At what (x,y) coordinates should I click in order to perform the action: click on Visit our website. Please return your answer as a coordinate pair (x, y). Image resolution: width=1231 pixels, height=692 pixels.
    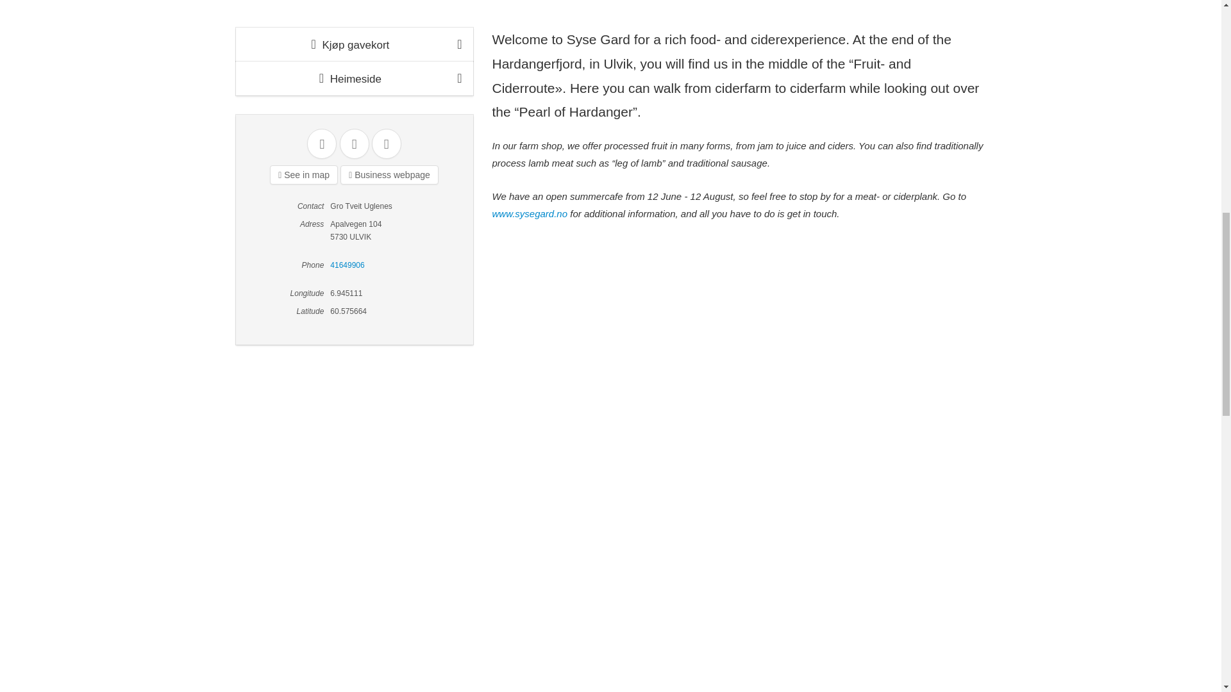
    Looking at the image, I should click on (389, 175).